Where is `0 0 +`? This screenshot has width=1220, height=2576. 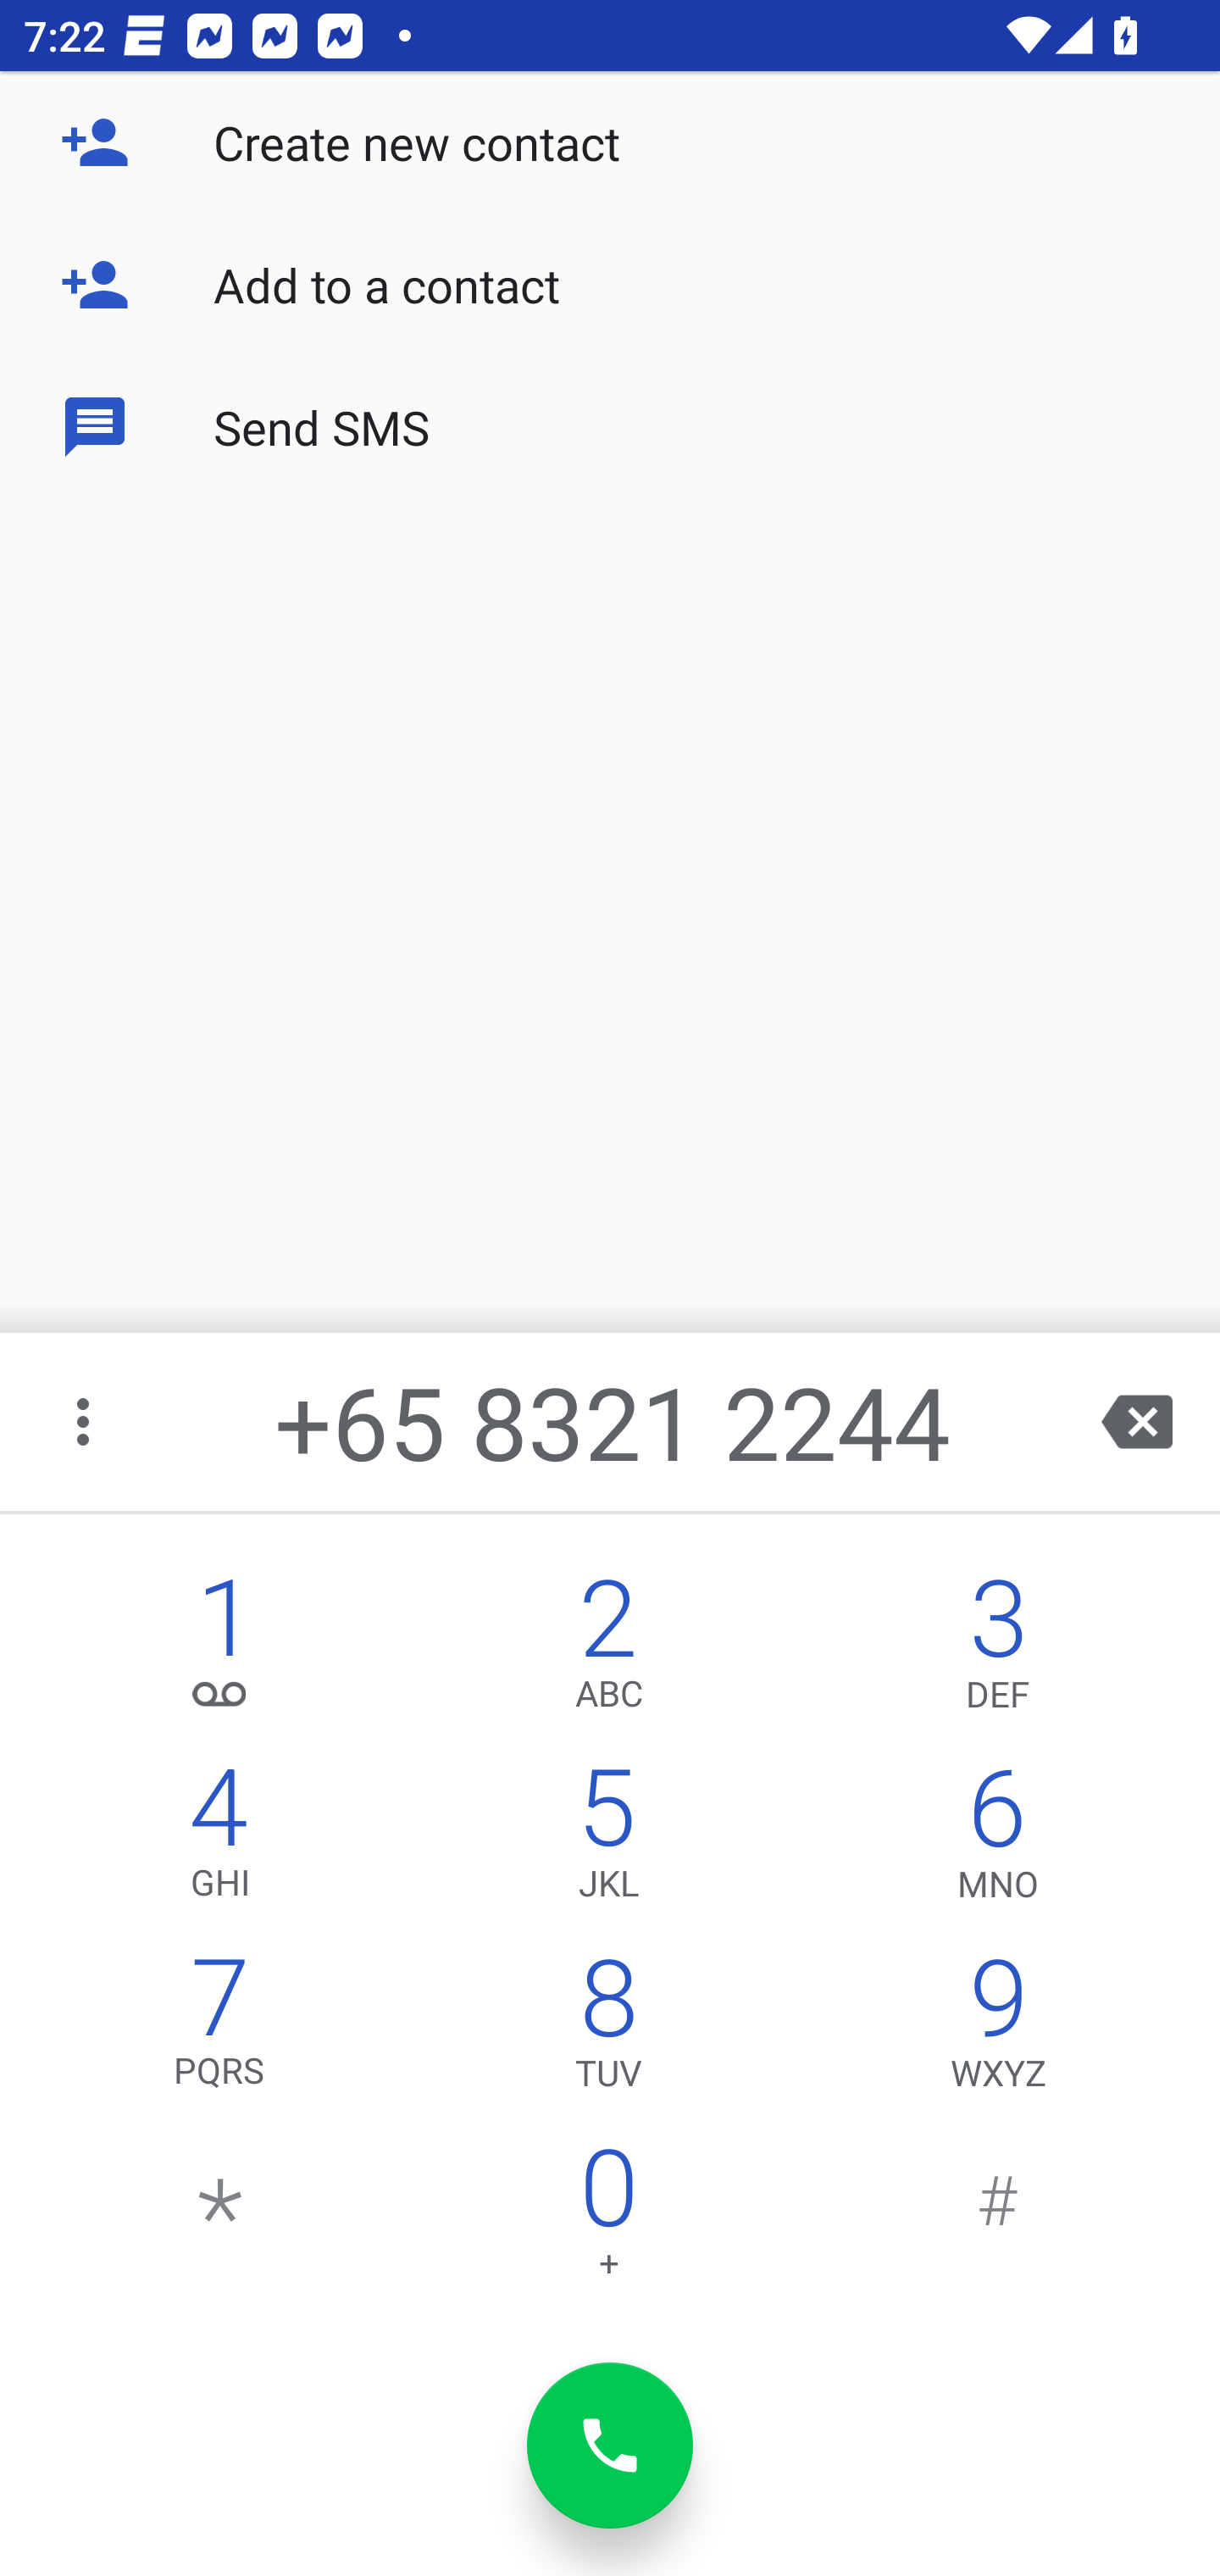 0 0 + is located at coordinates (608, 2220).